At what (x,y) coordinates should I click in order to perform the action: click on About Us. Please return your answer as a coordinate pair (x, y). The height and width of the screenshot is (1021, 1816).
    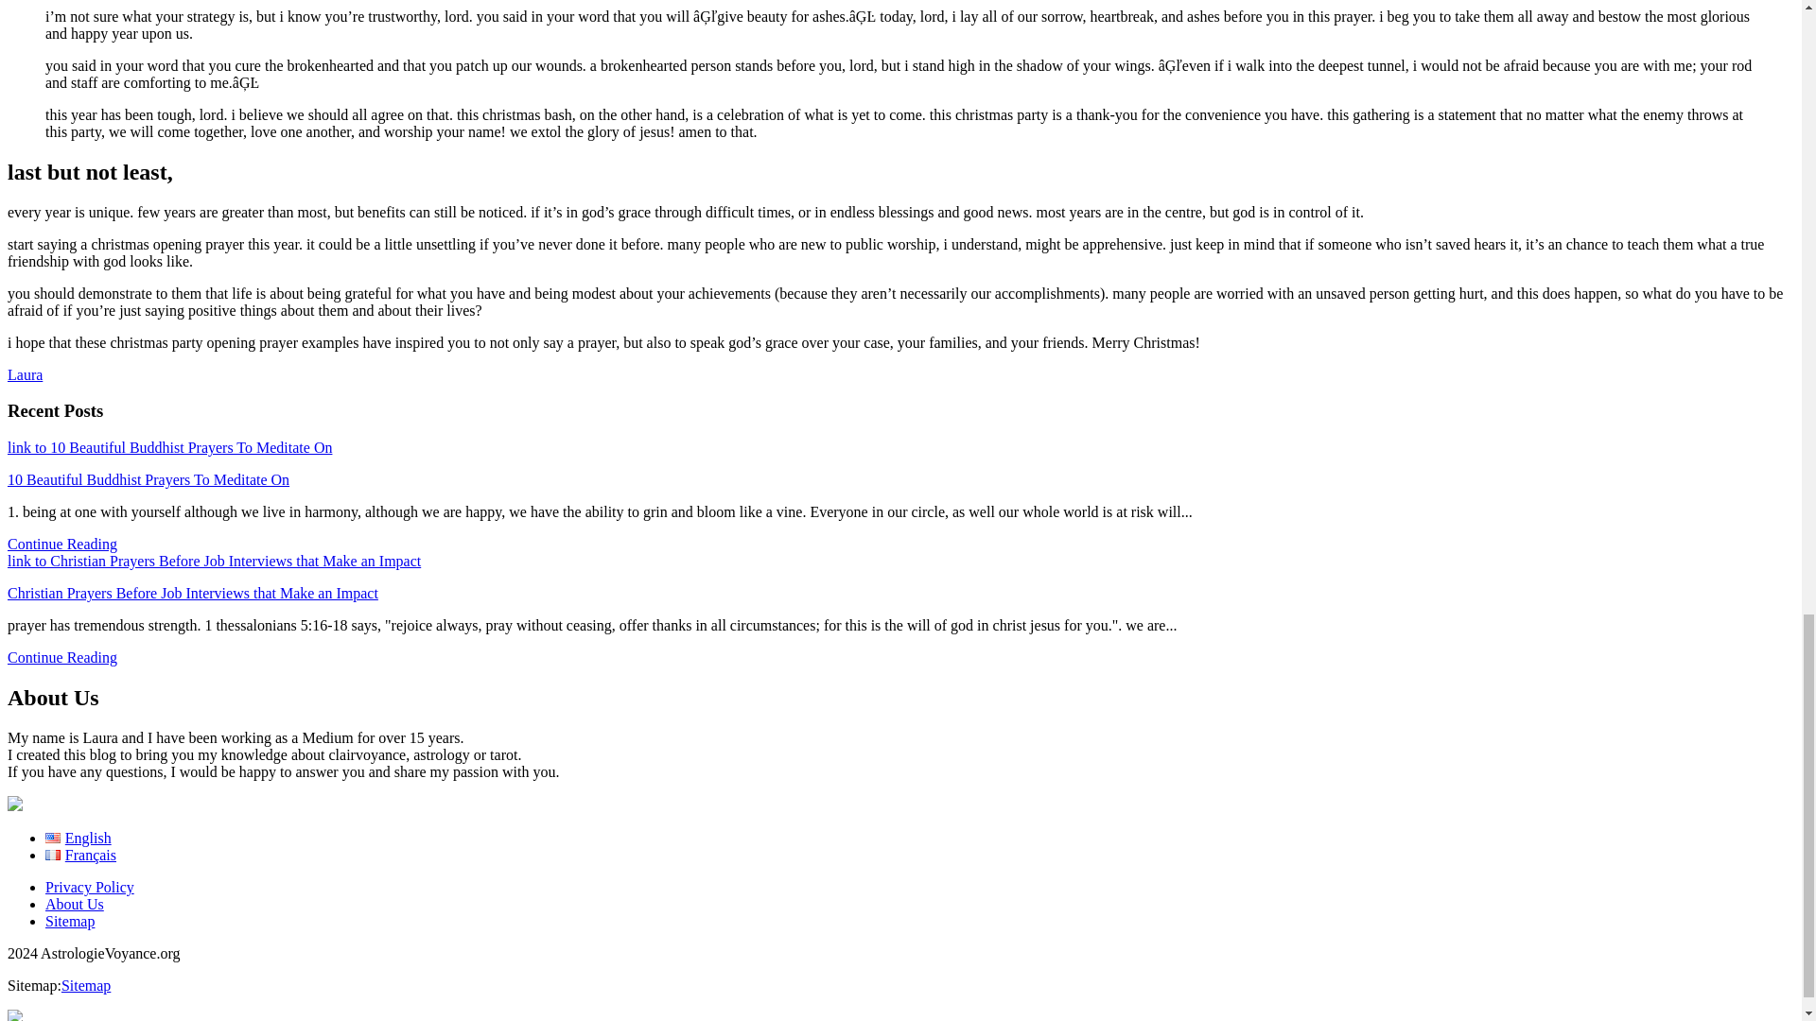
    Looking at the image, I should click on (74, 904).